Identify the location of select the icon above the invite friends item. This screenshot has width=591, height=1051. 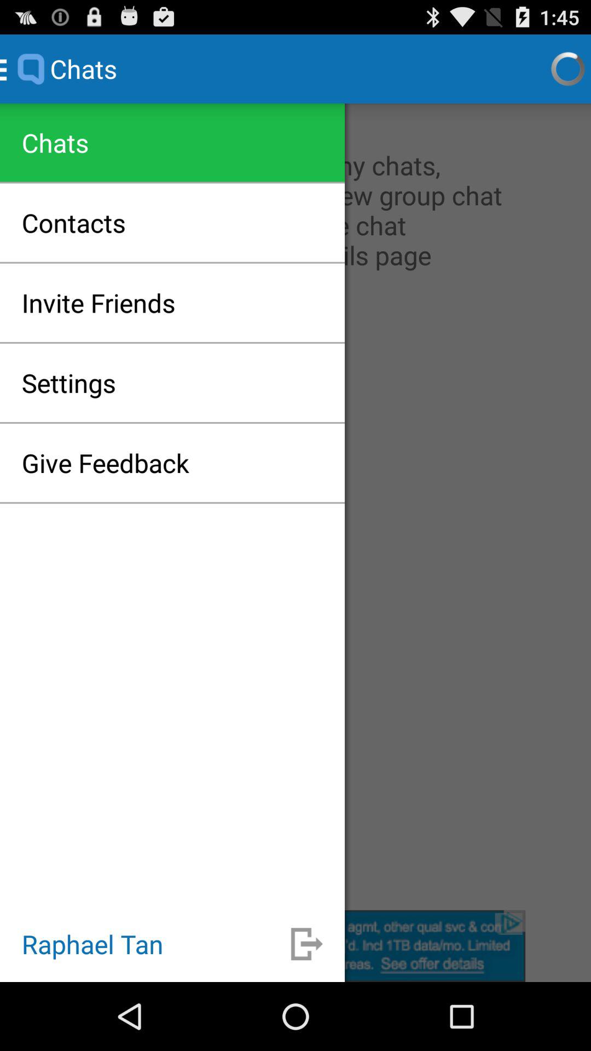
(73, 222).